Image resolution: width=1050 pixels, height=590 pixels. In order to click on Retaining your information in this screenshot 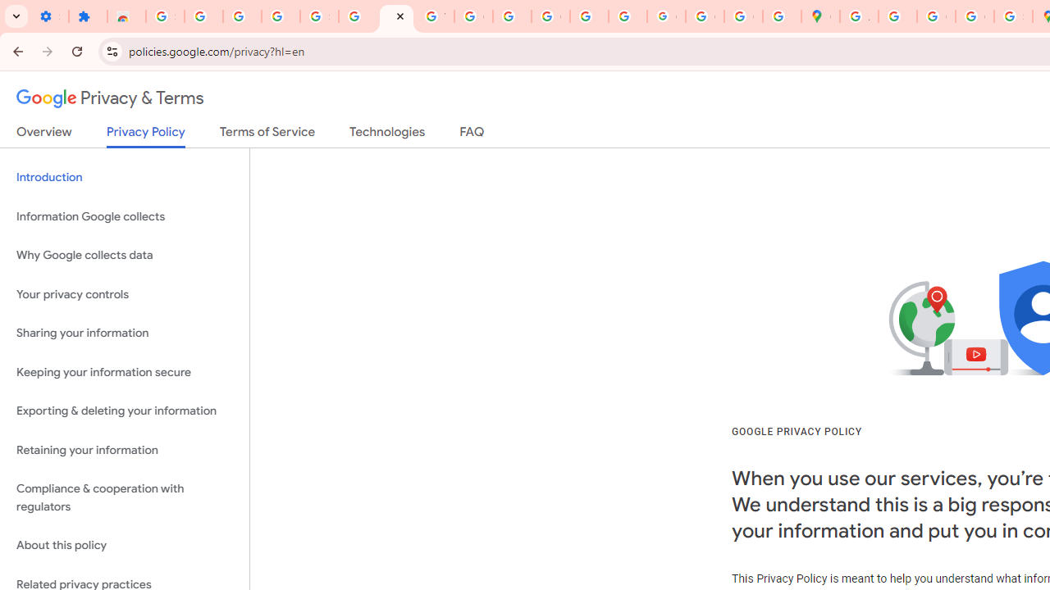, I will do `click(125, 449)`.